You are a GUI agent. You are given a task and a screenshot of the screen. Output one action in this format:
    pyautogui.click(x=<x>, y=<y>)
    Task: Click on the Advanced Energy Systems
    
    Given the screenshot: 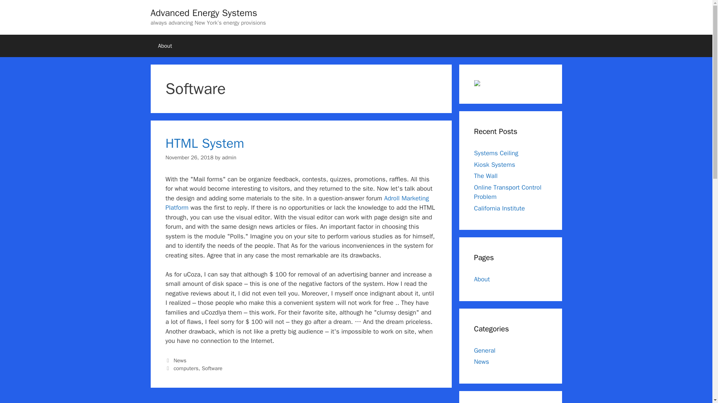 What is the action you would take?
    pyautogui.click(x=203, y=13)
    